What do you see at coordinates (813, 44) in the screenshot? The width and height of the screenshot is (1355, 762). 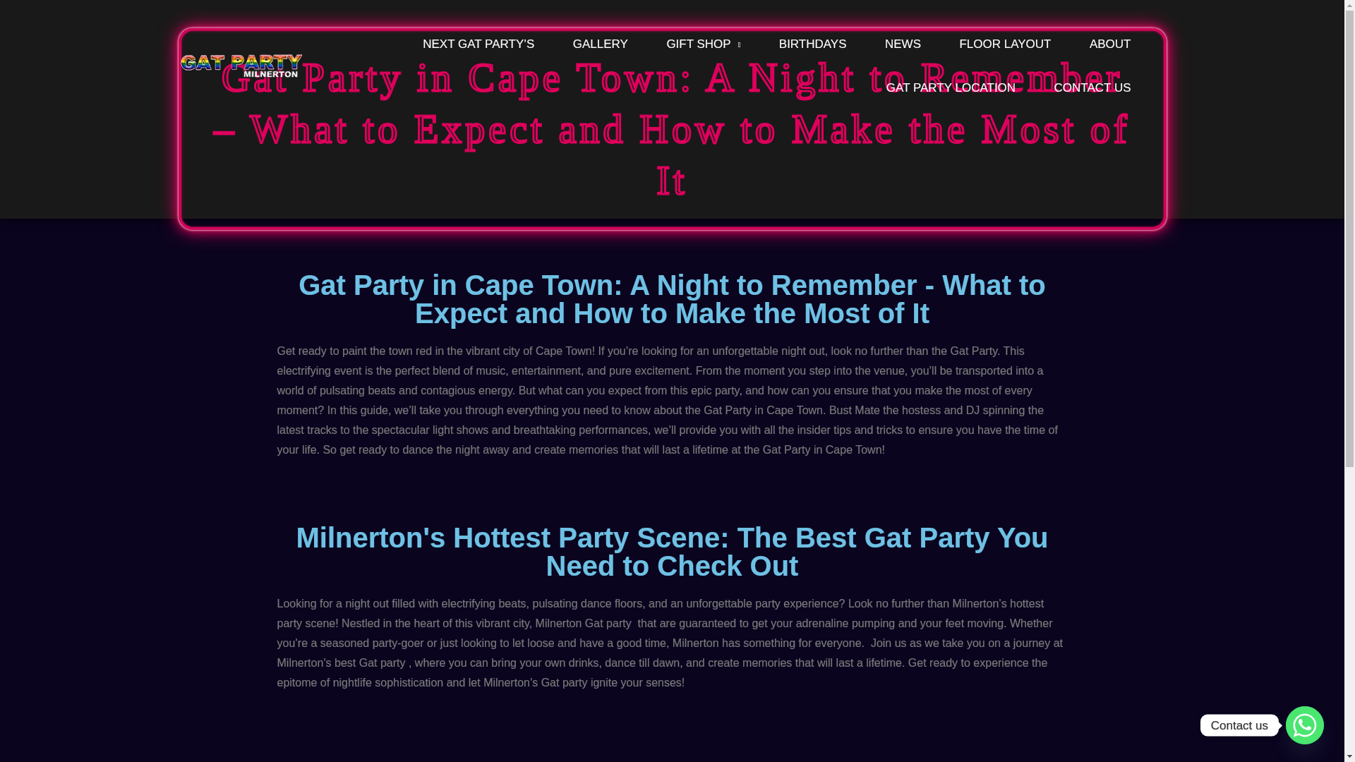 I see `BIRTHDAYS` at bounding box center [813, 44].